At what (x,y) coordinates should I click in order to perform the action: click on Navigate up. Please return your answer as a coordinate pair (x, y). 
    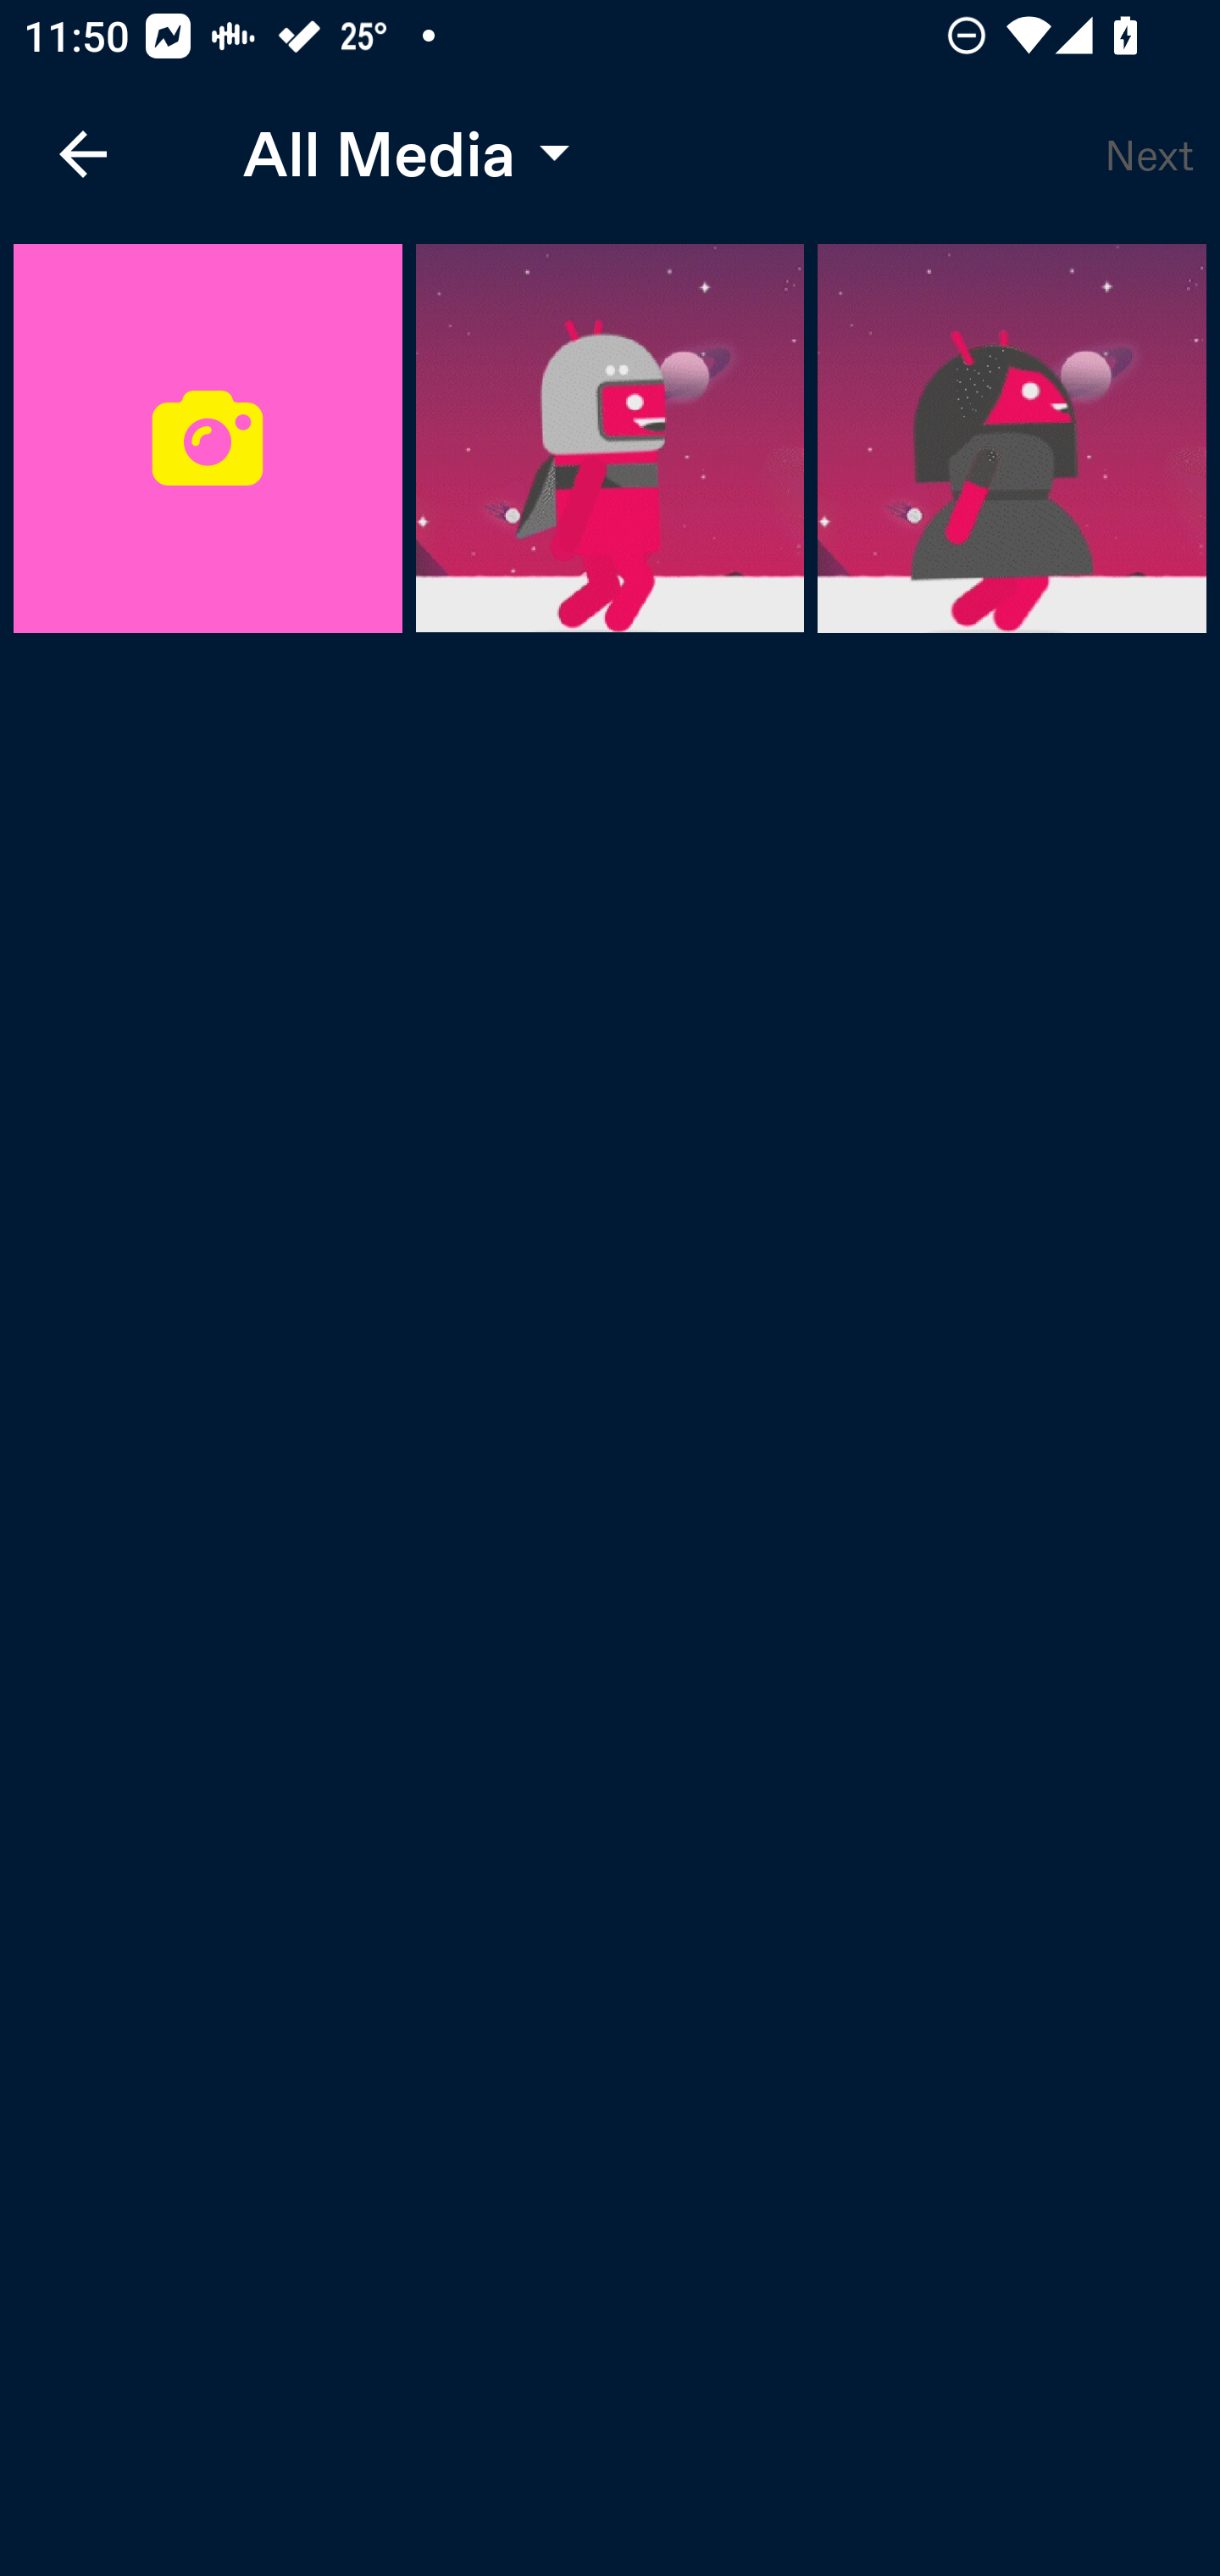
    Looking at the image, I should click on (83, 154).